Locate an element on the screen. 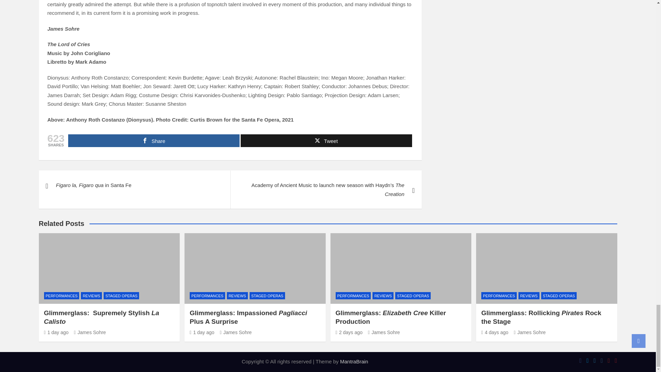 Image resolution: width=661 pixels, height=372 pixels. Figaro la, Figaro qua in Santa Fe is located at coordinates (134, 185).